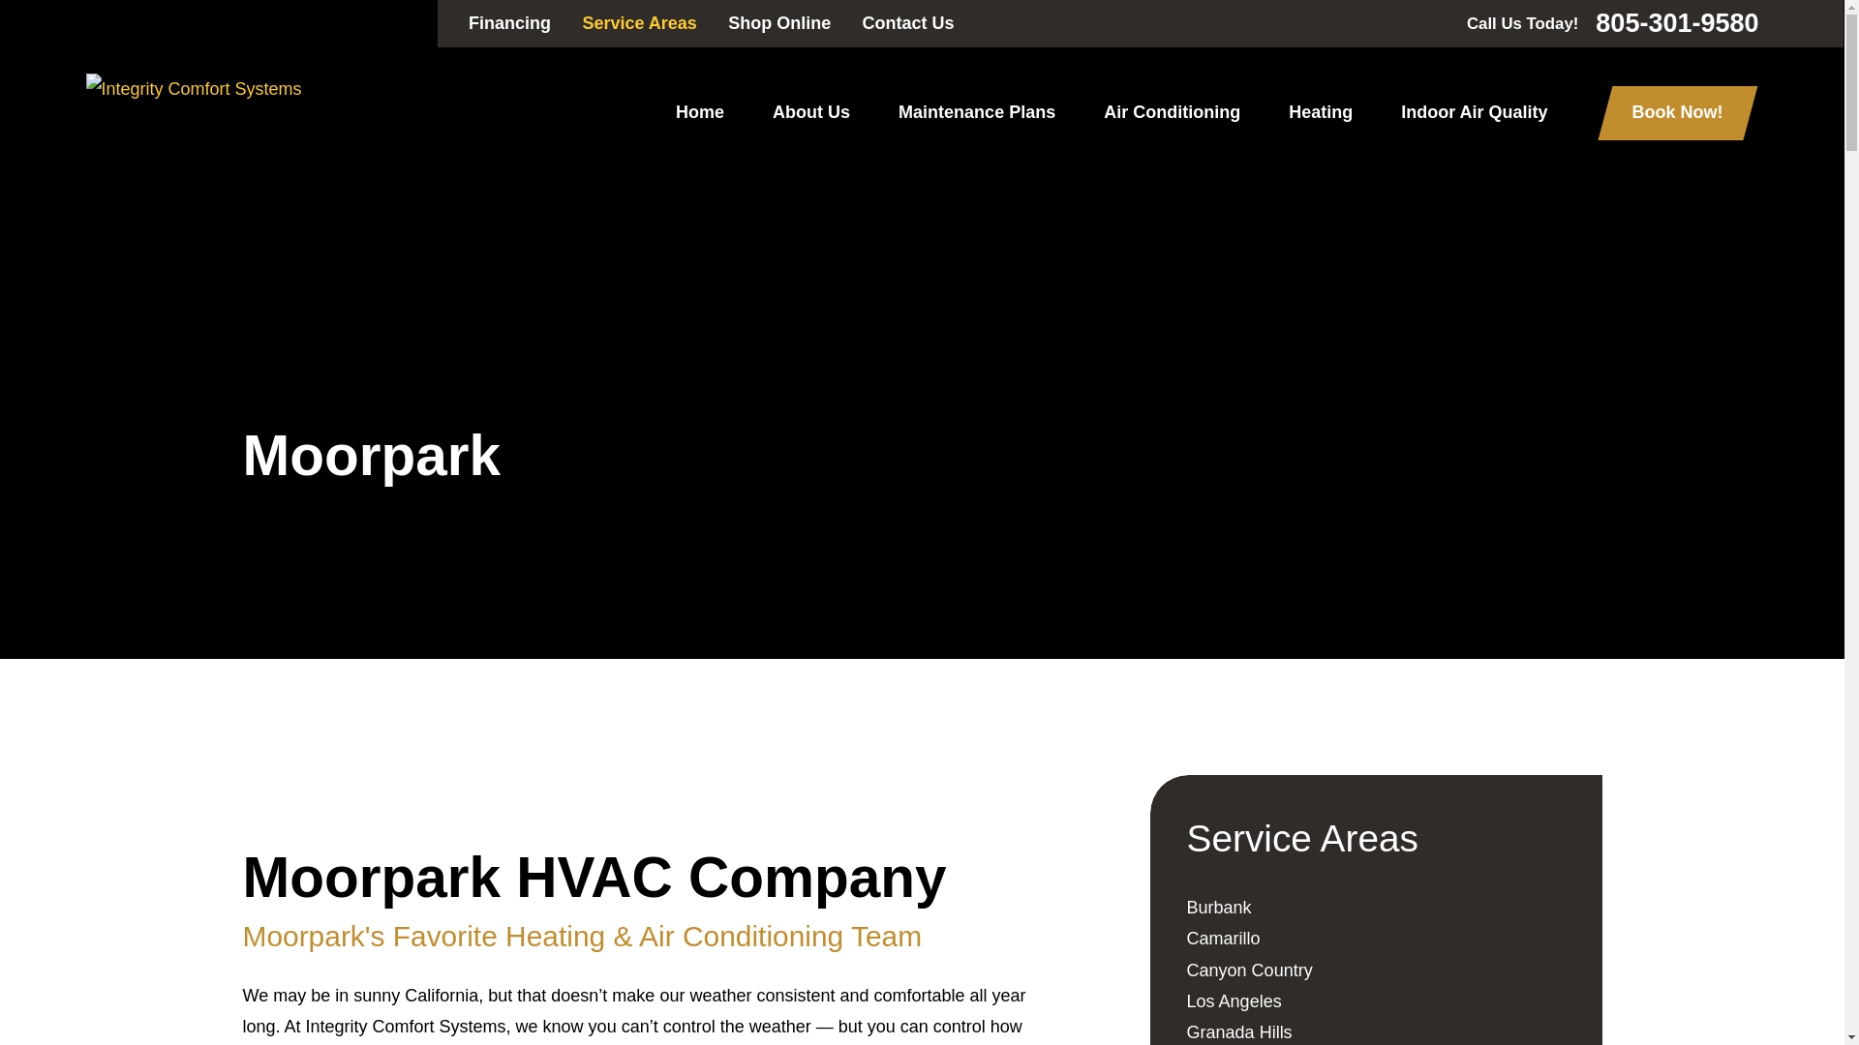 Image resolution: width=1859 pixels, height=1045 pixels. I want to click on About Us, so click(811, 113).